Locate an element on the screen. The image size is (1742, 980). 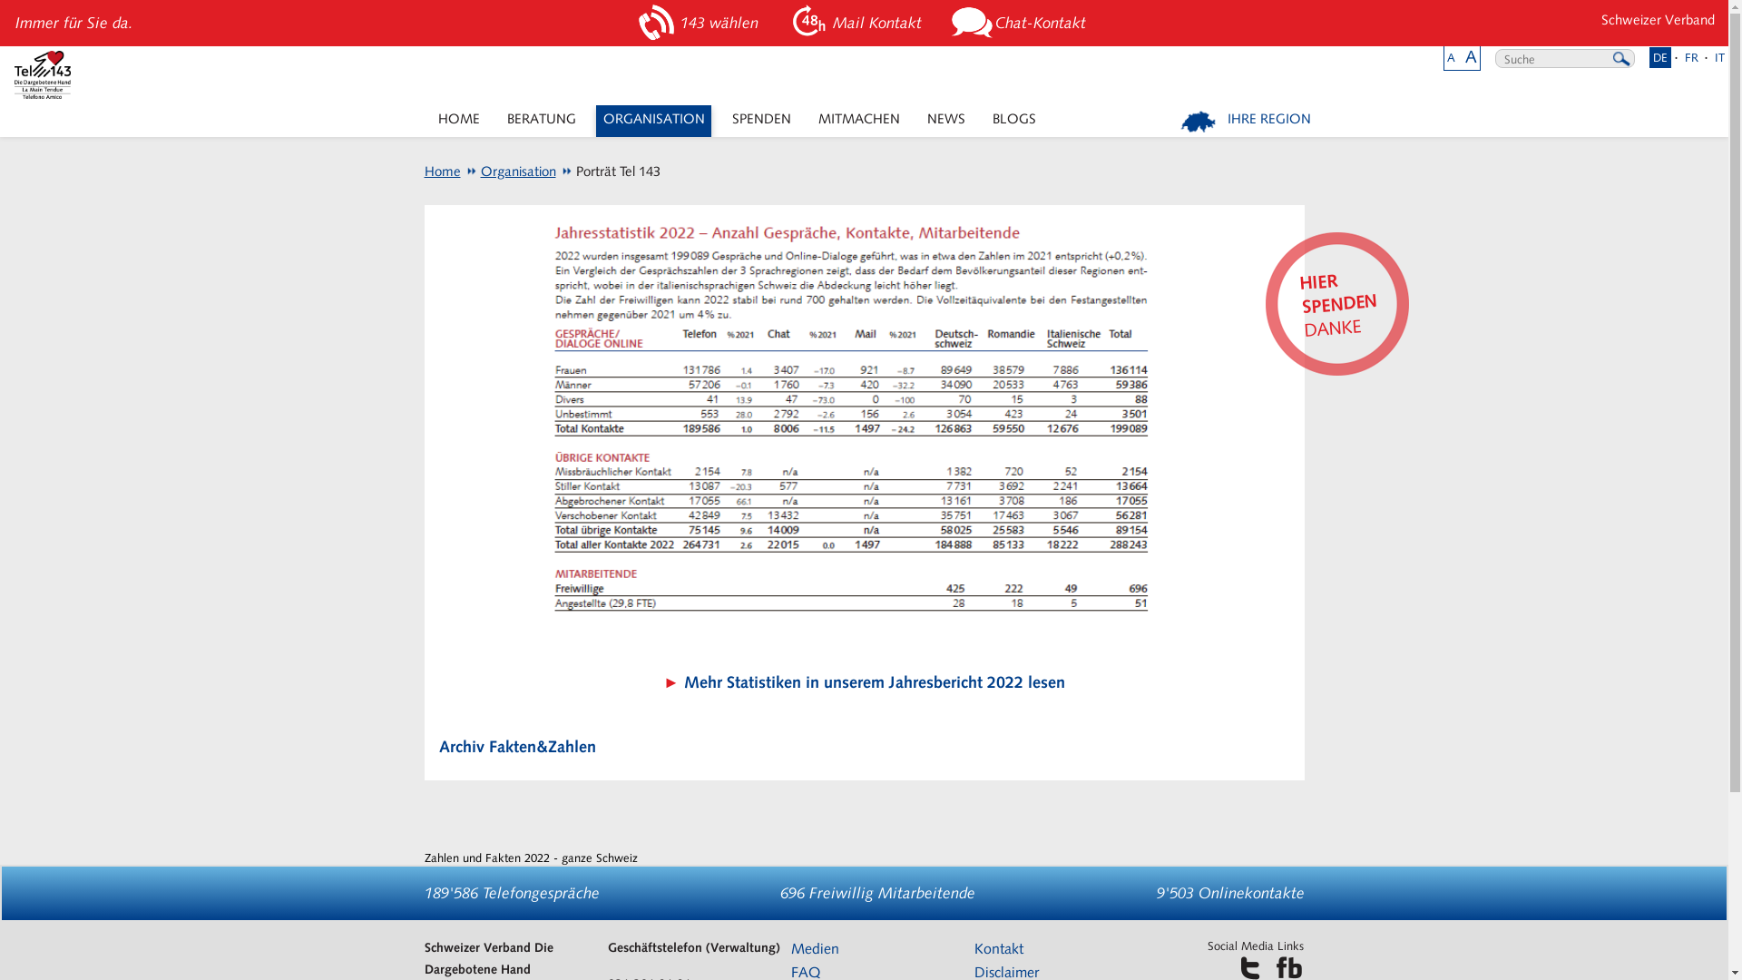
Organisation is located at coordinates (510, 171).